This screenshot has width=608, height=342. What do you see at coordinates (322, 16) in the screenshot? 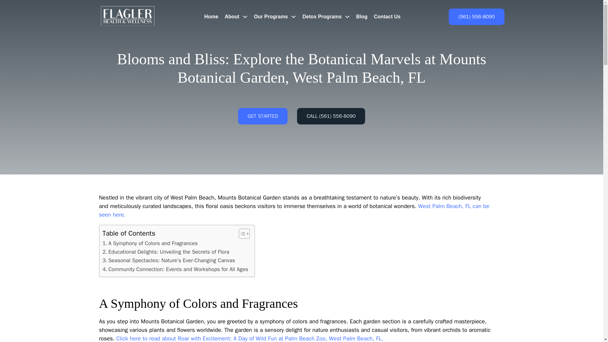
I see `Detox Programs` at bounding box center [322, 16].